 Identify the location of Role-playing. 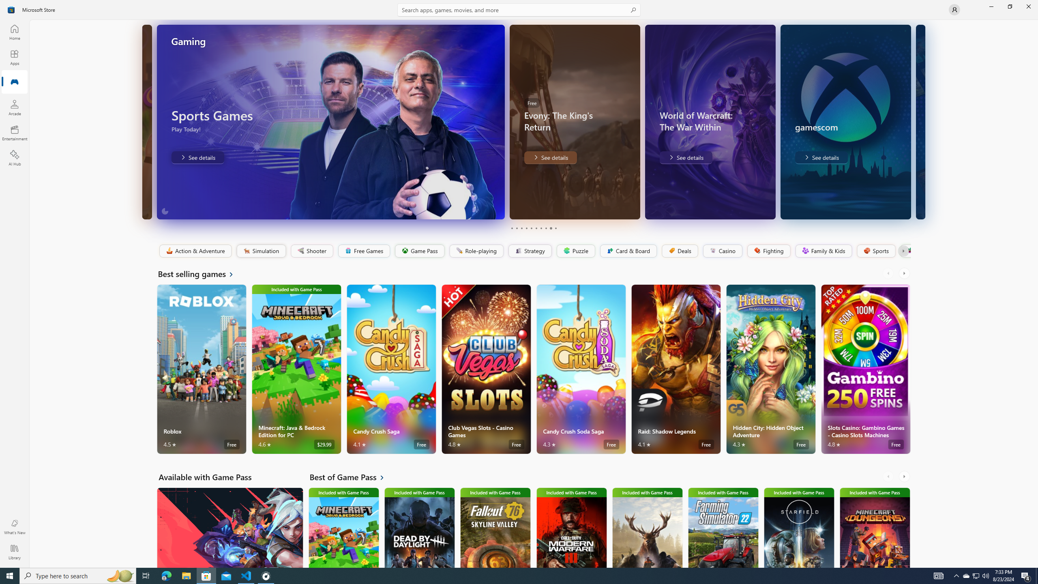
(476, 251).